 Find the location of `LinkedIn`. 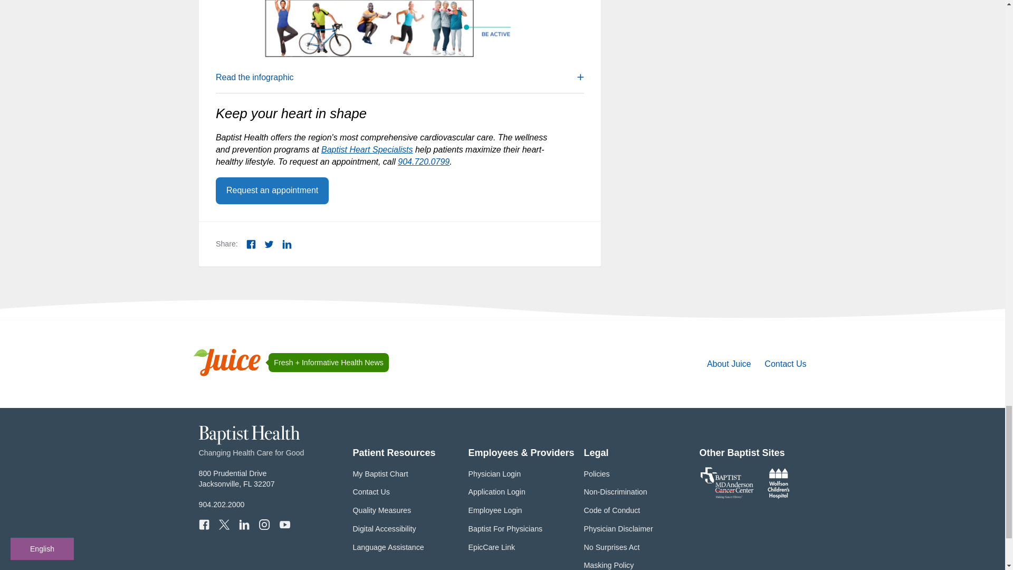

LinkedIn is located at coordinates (287, 244).